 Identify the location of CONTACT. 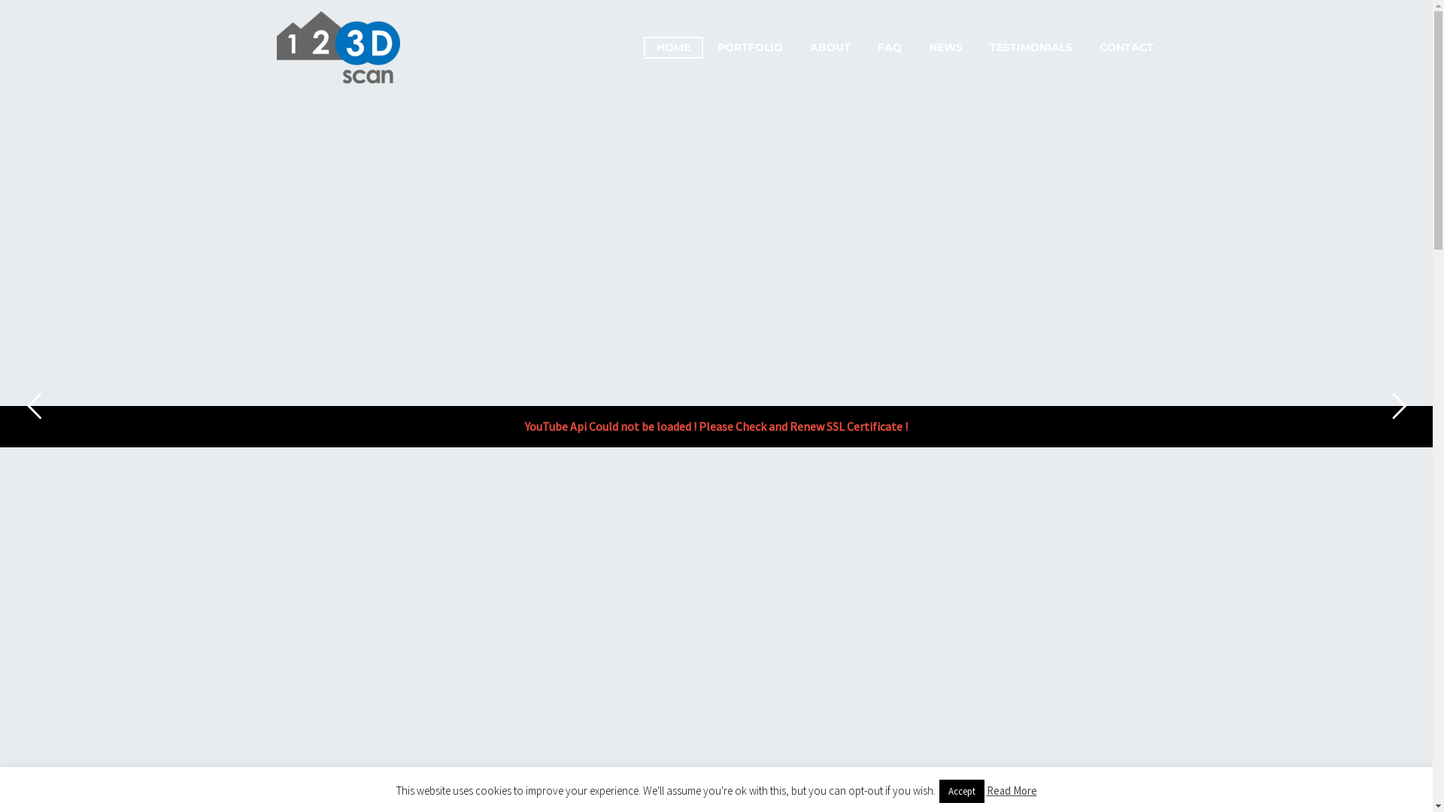
(1126, 47).